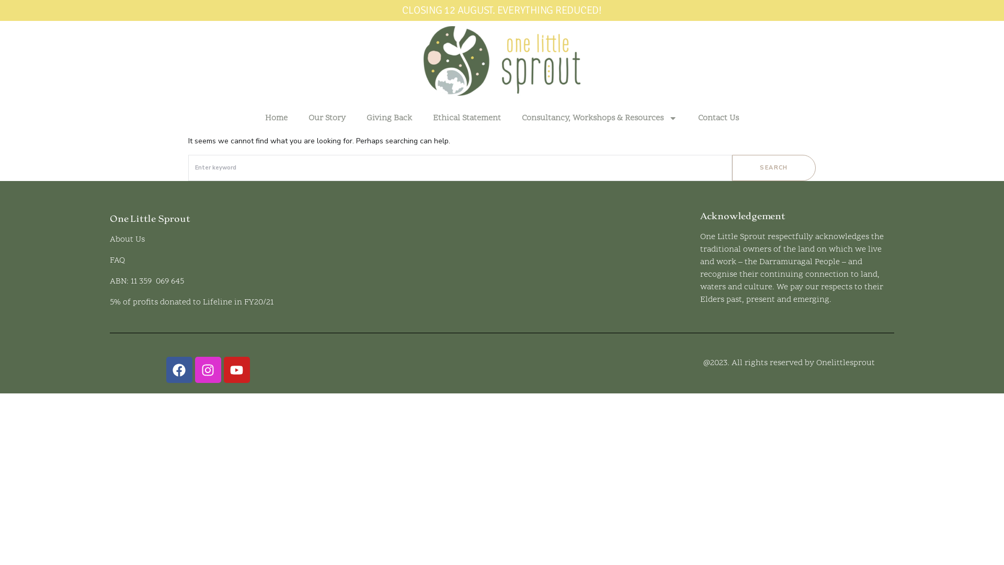  What do you see at coordinates (389, 118) in the screenshot?
I see `Giving Back` at bounding box center [389, 118].